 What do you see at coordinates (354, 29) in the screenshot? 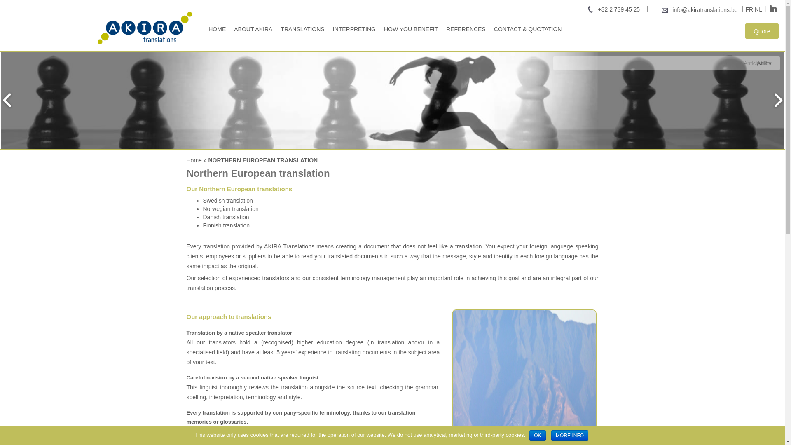
I see `INTERPRETING` at bounding box center [354, 29].